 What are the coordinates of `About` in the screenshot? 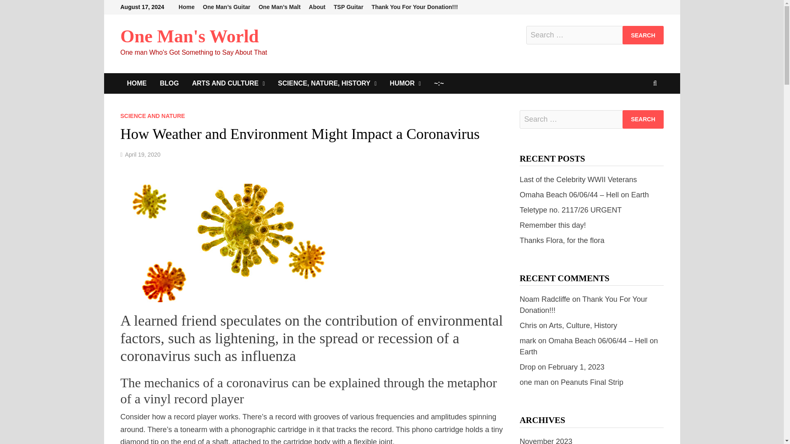 It's located at (317, 7).